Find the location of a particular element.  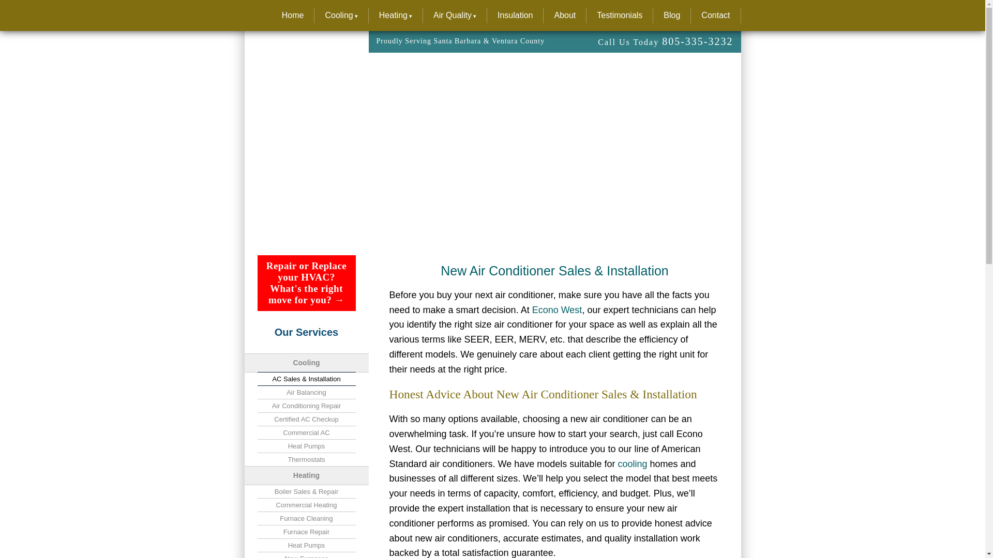

Call us Today is located at coordinates (590, 42).